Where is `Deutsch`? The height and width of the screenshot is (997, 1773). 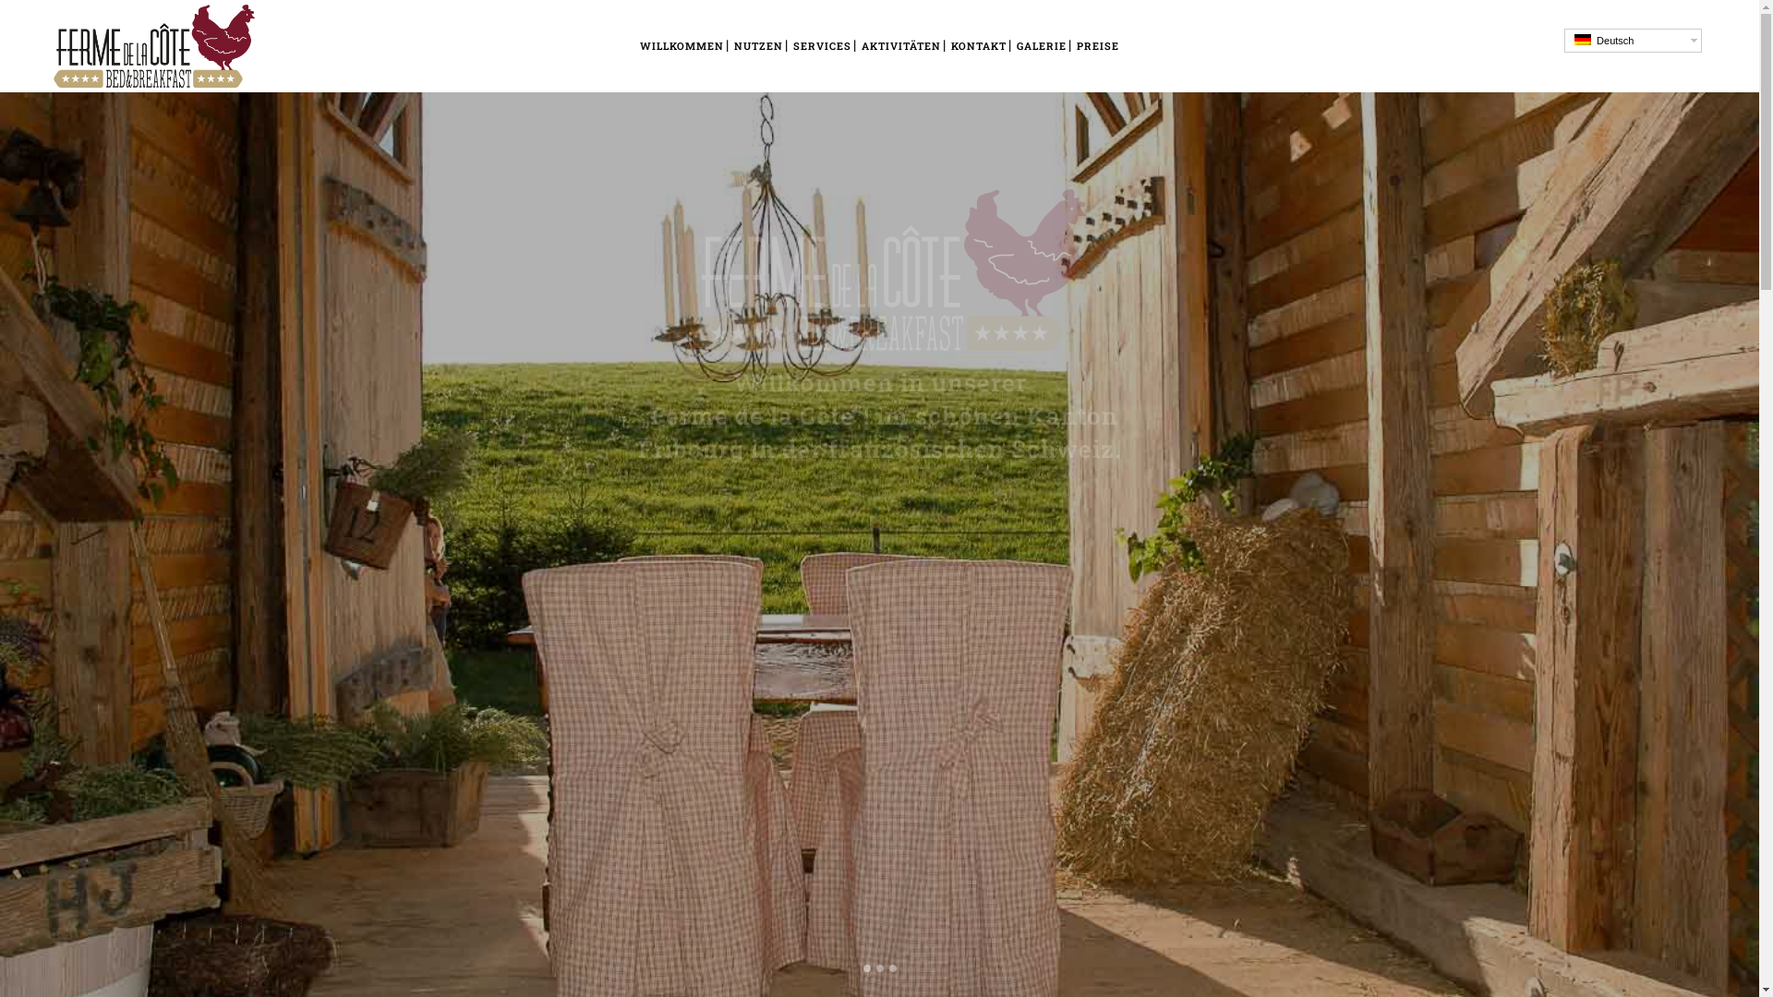
Deutsch is located at coordinates (1583, 39).